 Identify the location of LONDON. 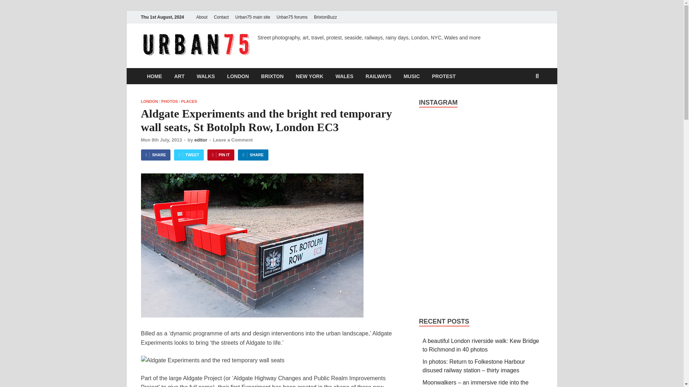
(149, 101).